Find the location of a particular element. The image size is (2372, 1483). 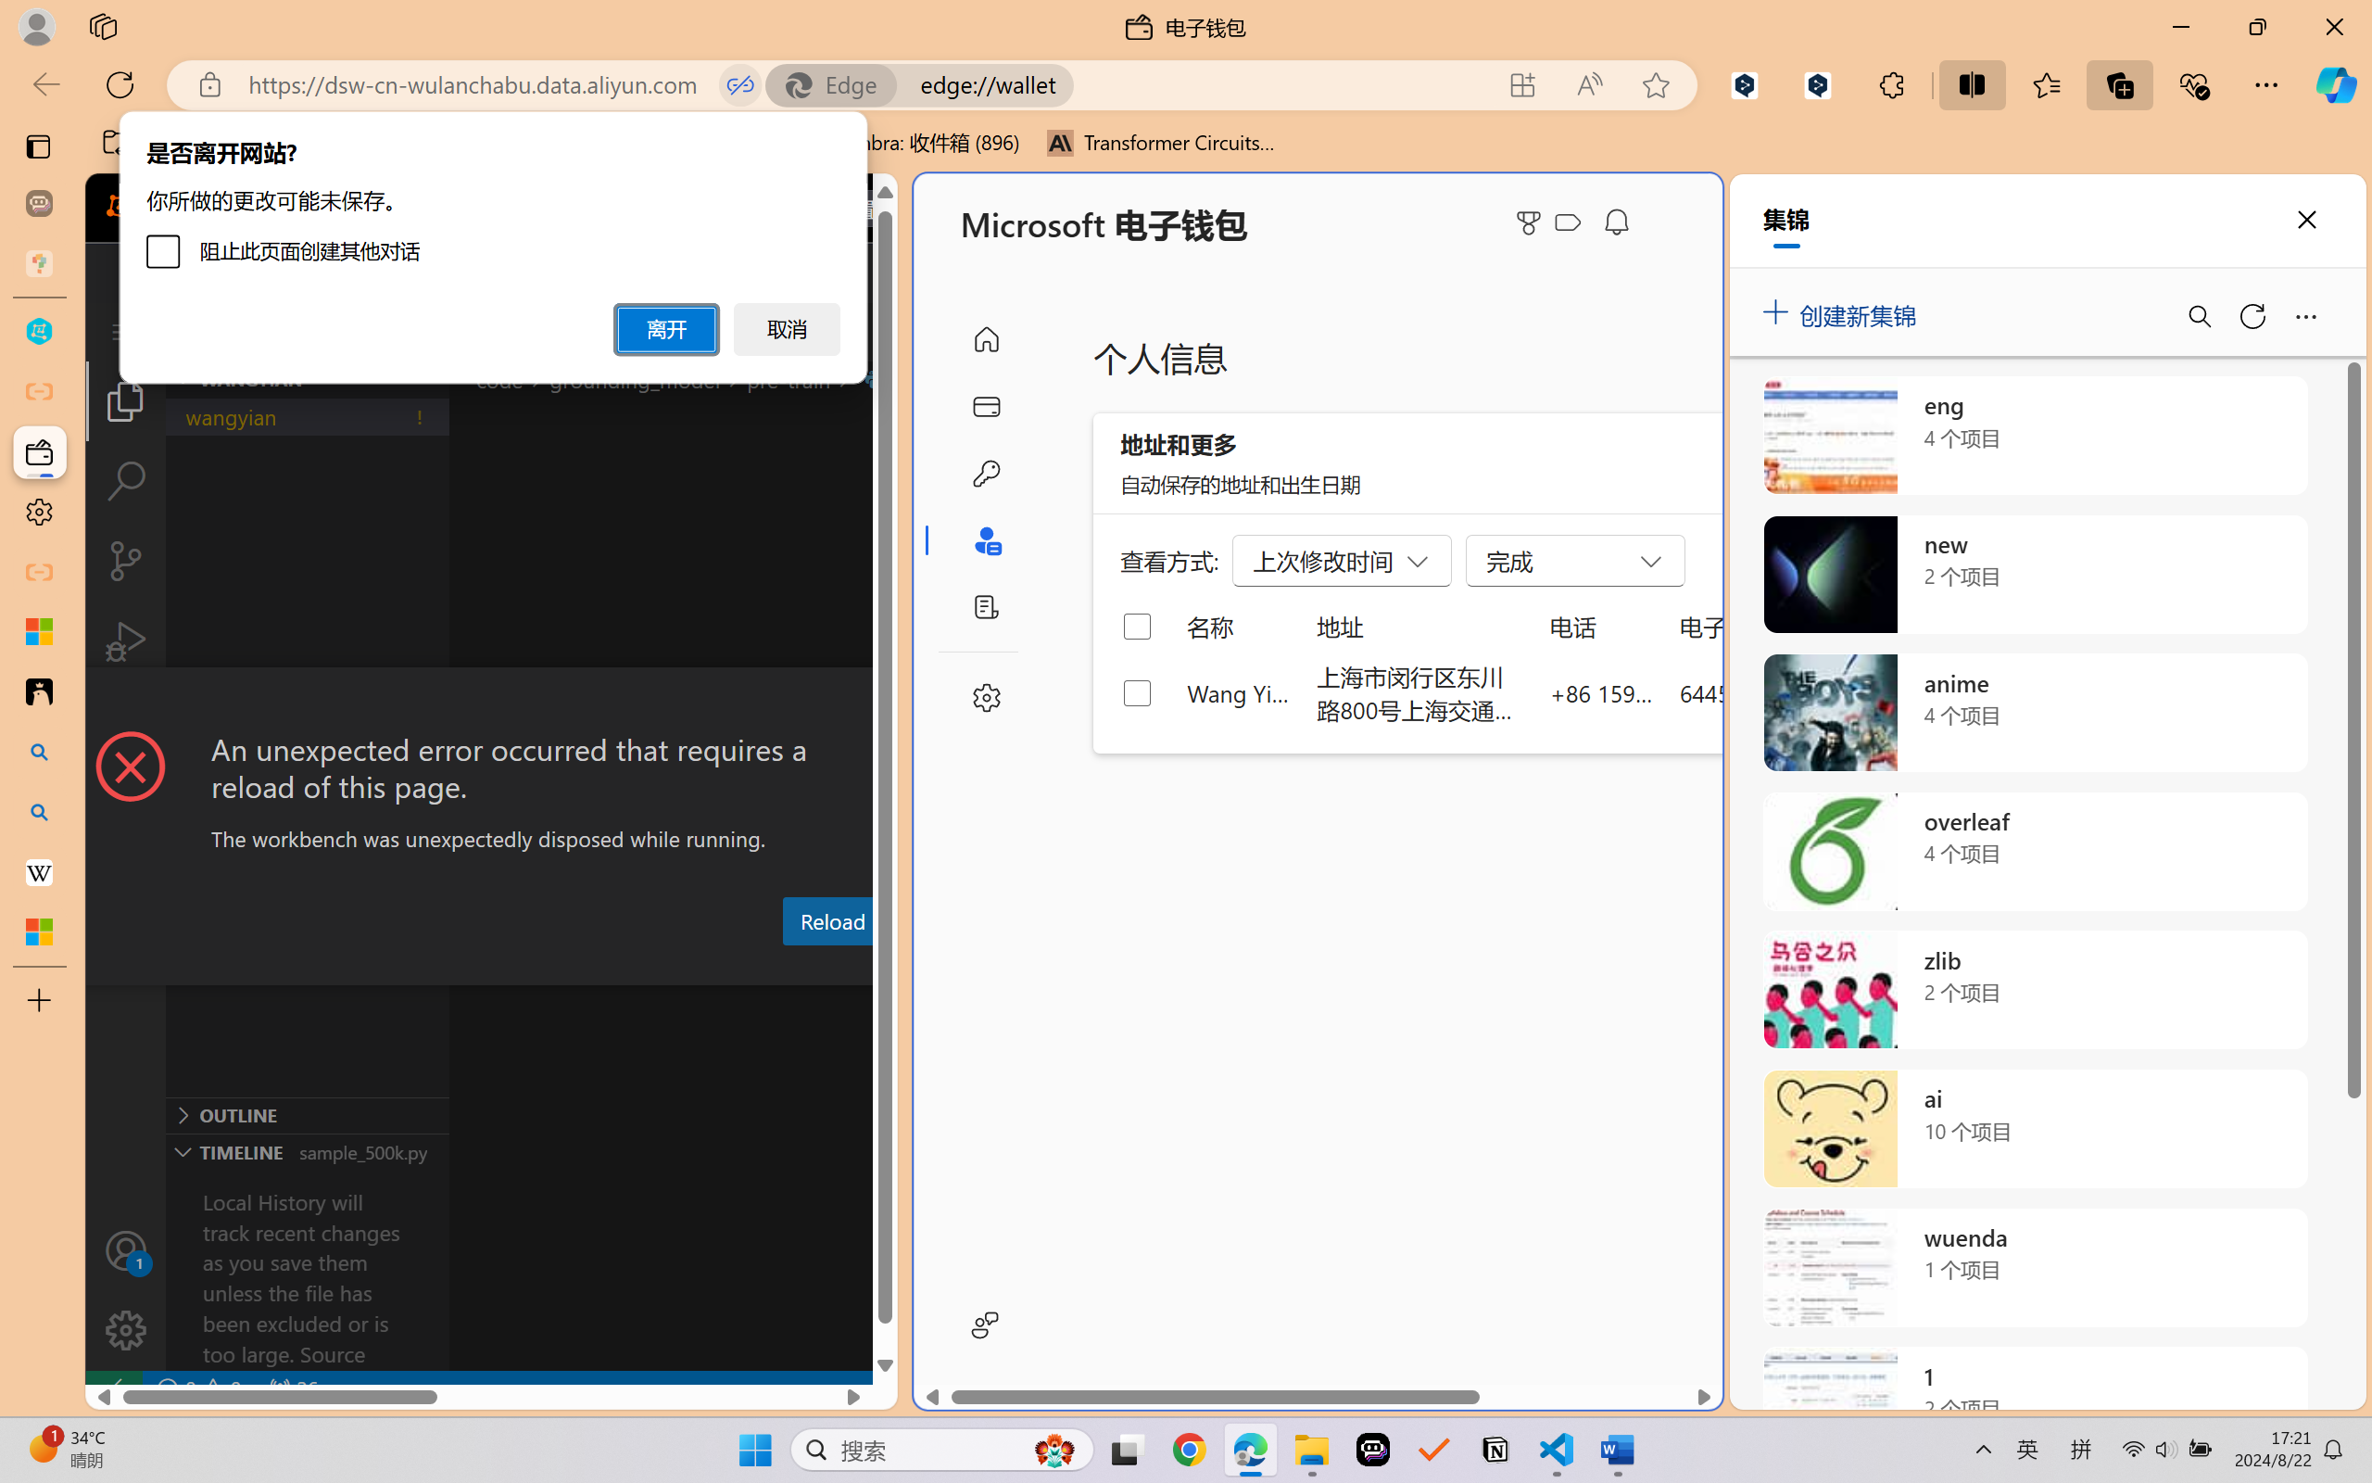

Accounts - Sign in requested is located at coordinates (126, 1250).